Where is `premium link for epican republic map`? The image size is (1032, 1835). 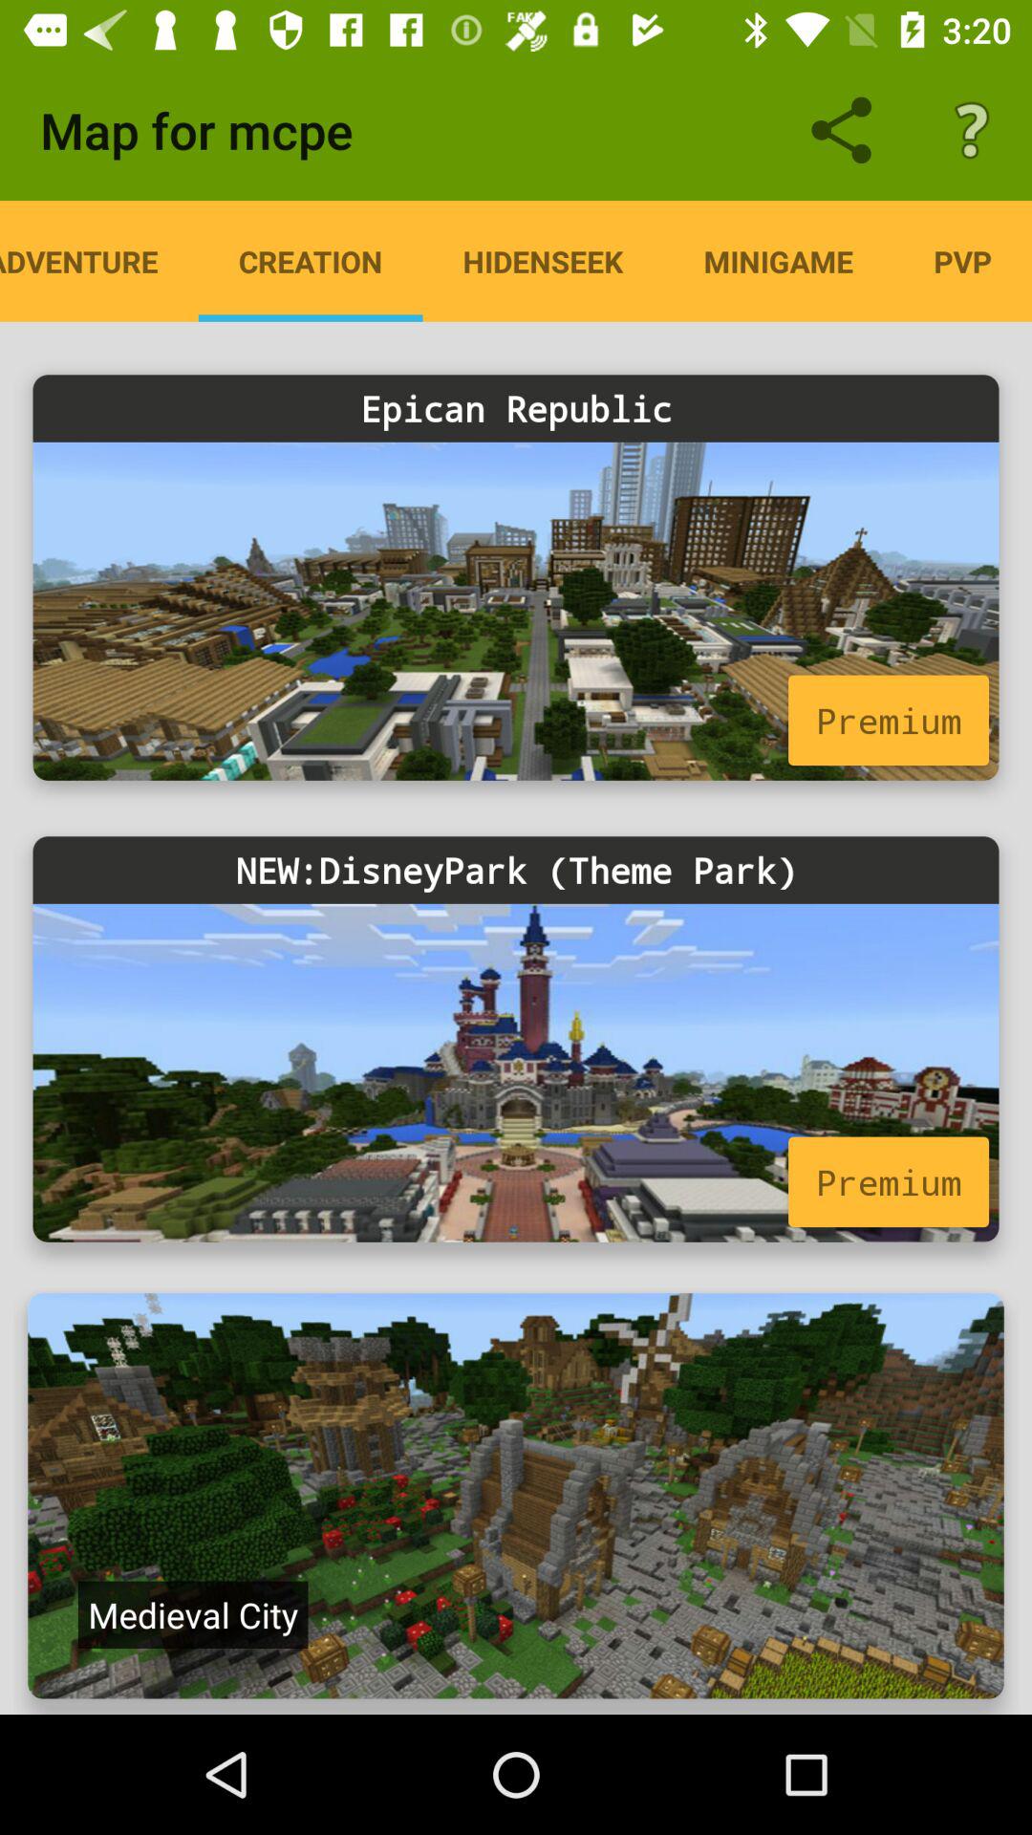 premium link for epican republic map is located at coordinates (516, 611).